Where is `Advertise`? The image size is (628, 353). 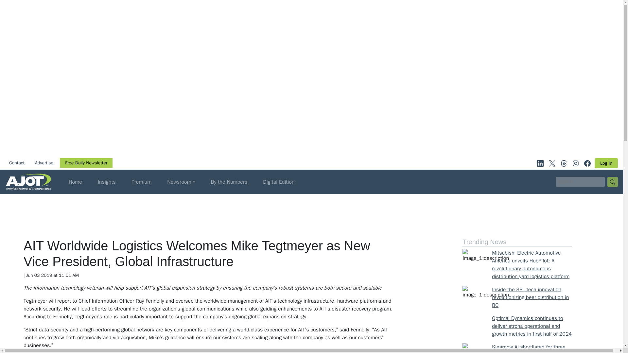
Advertise is located at coordinates (44, 163).